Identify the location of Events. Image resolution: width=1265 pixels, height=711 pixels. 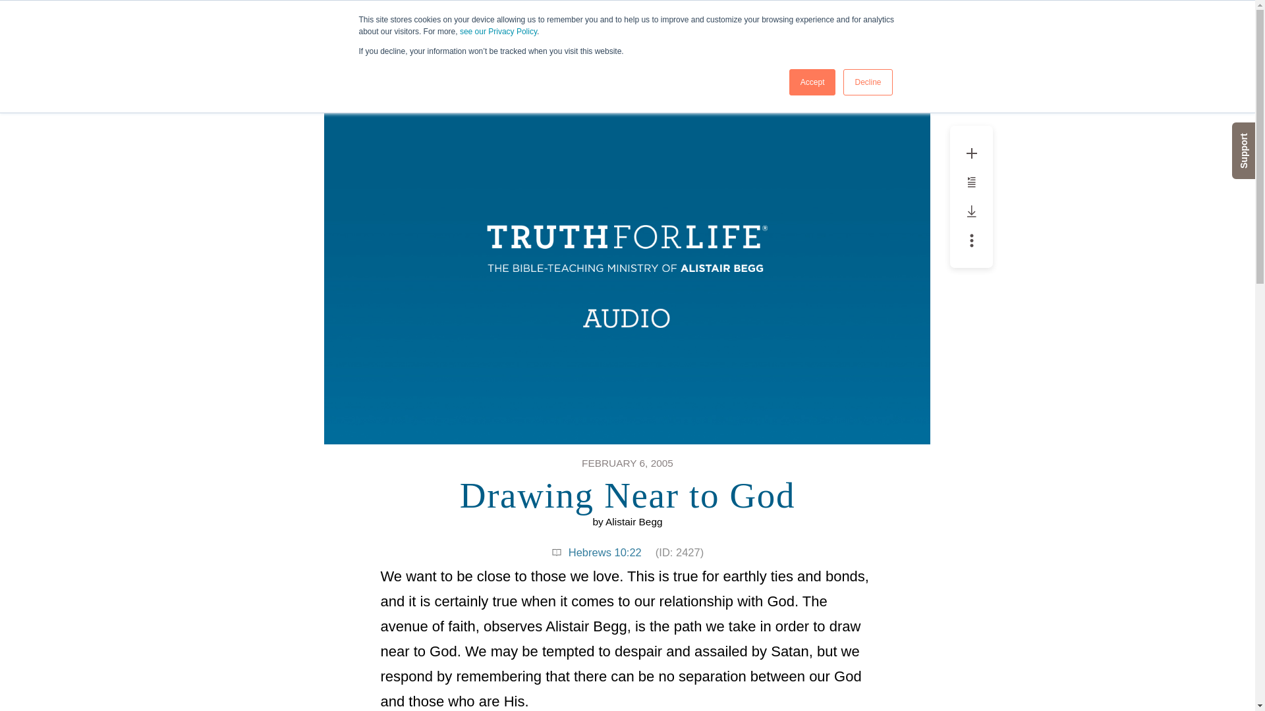
(867, 82).